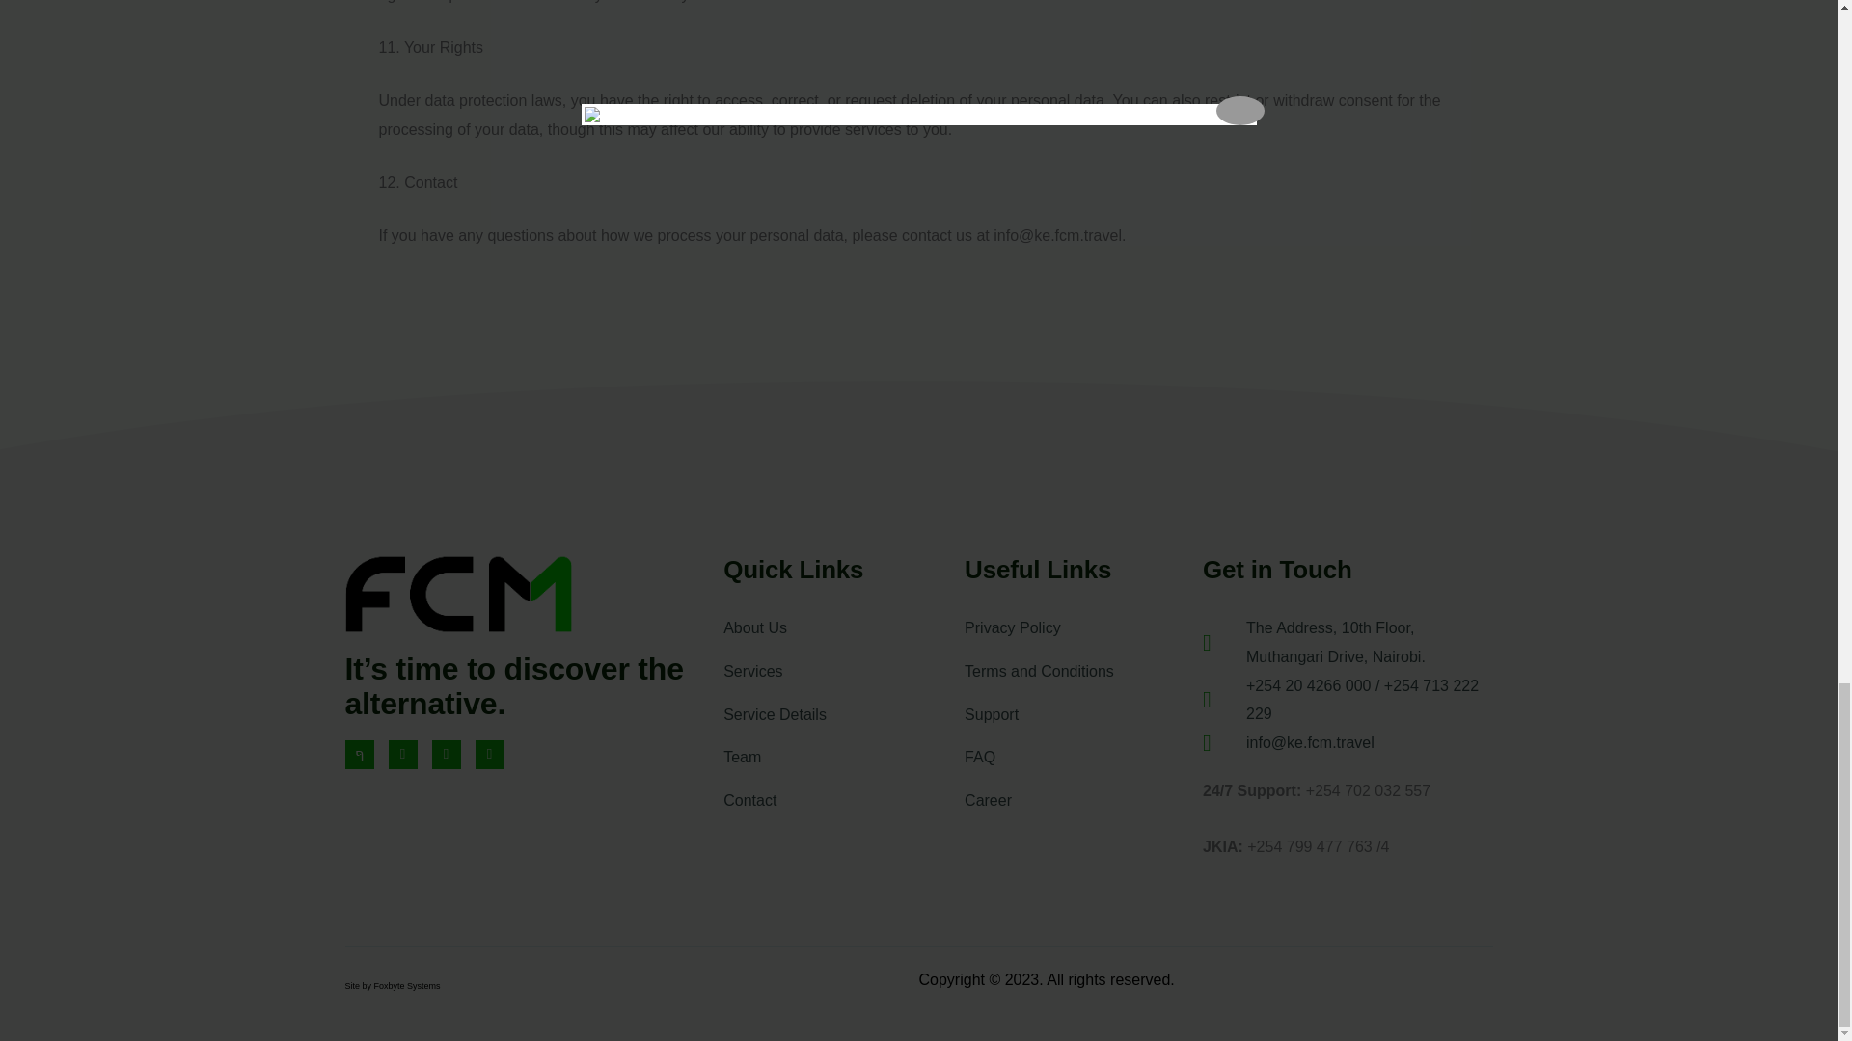 This screenshot has width=1852, height=1041. Describe the element at coordinates (359, 754) in the screenshot. I see `Jki-facebook-light` at that location.